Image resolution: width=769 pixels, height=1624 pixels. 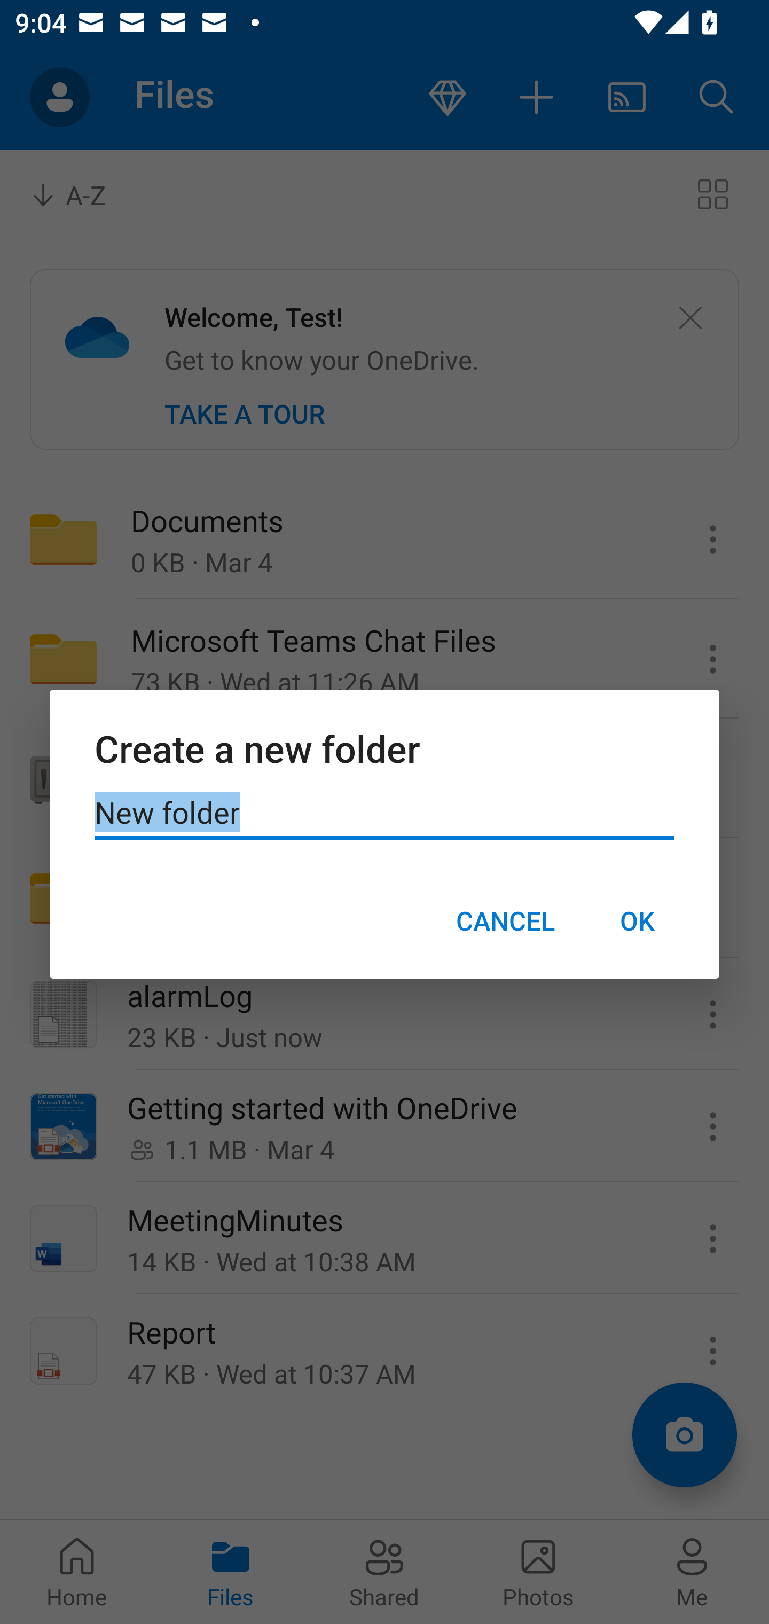 What do you see at coordinates (505, 920) in the screenshot?
I see `CANCEL` at bounding box center [505, 920].